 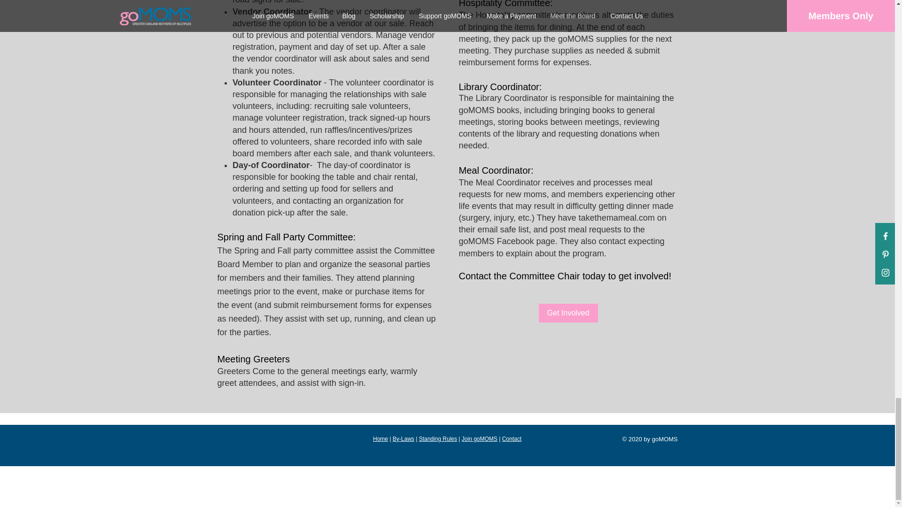 I want to click on Get Involved, so click(x=568, y=313).